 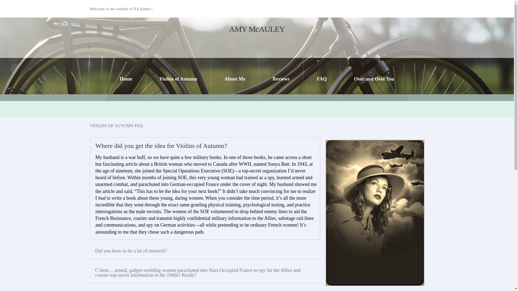 What do you see at coordinates (124, 9) in the screenshot?
I see `Welcome to the website of YA Author...` at bounding box center [124, 9].